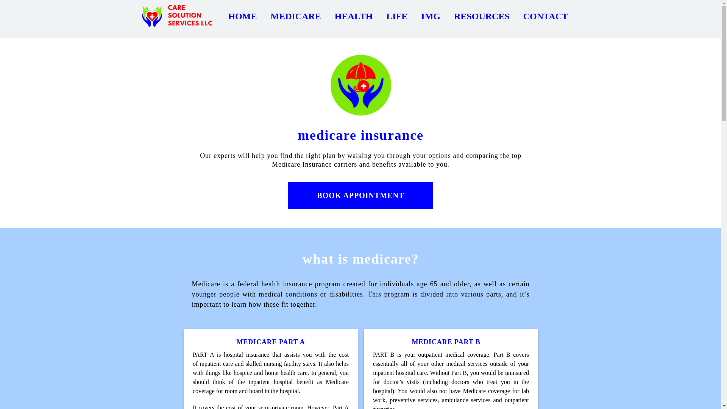  I want to click on BOOK APPOINTMENT, so click(360, 268).